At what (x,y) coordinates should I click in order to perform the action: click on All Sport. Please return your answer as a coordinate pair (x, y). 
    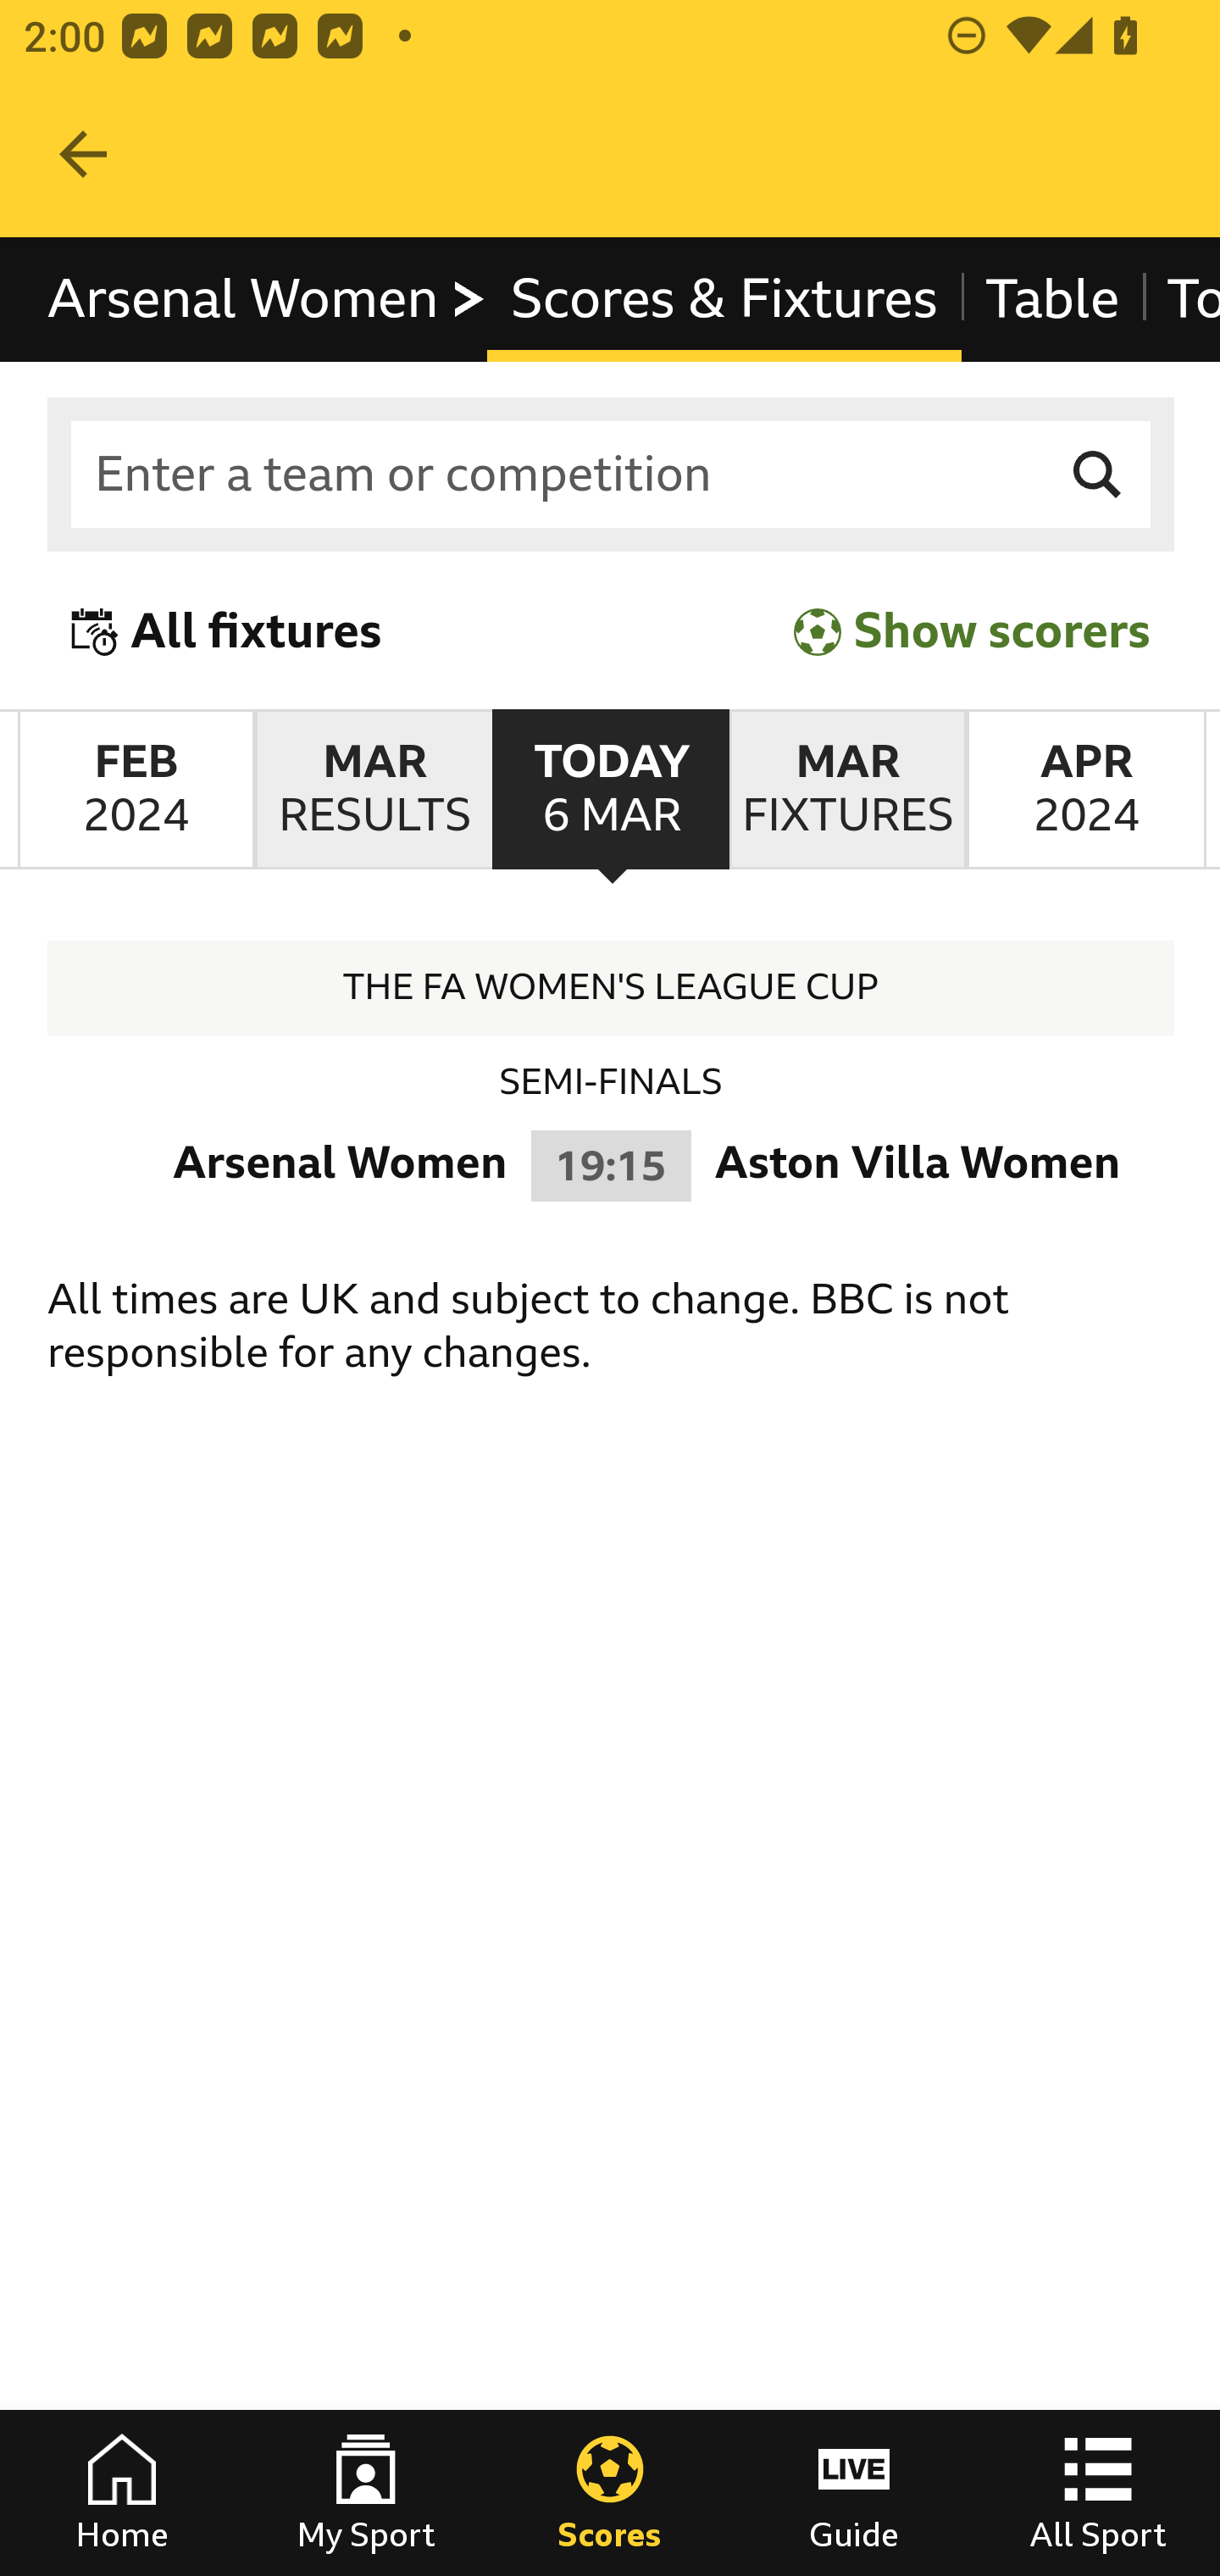
    Looking at the image, I should click on (1098, 2493).